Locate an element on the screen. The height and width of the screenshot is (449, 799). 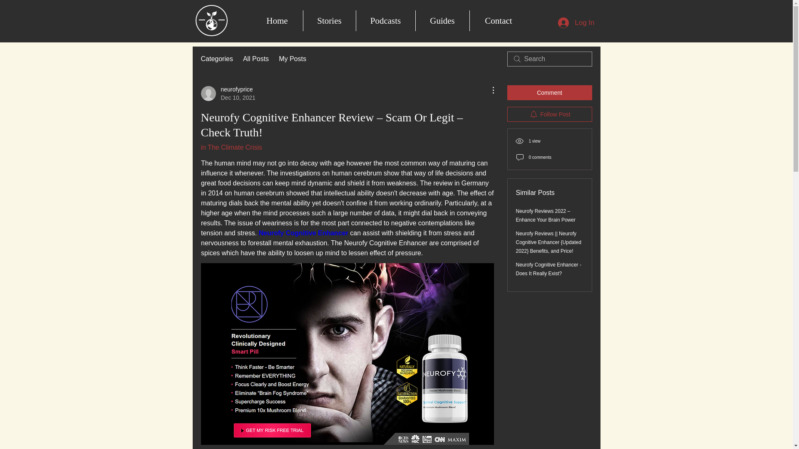
Stories is located at coordinates (329, 20).